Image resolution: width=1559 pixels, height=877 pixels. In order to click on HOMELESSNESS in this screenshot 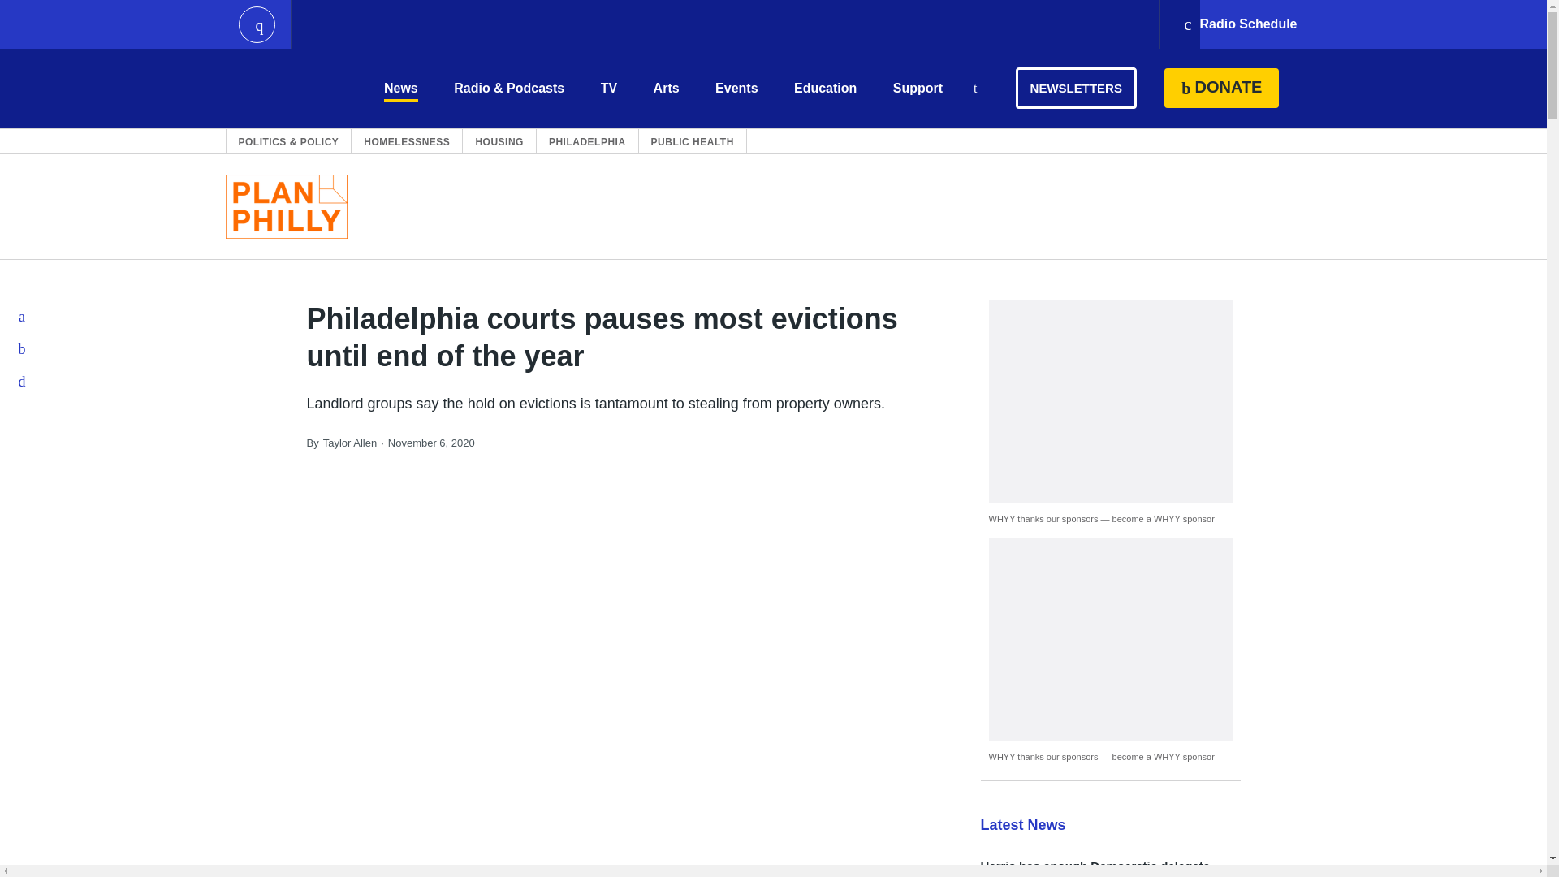, I will do `click(406, 141)`.